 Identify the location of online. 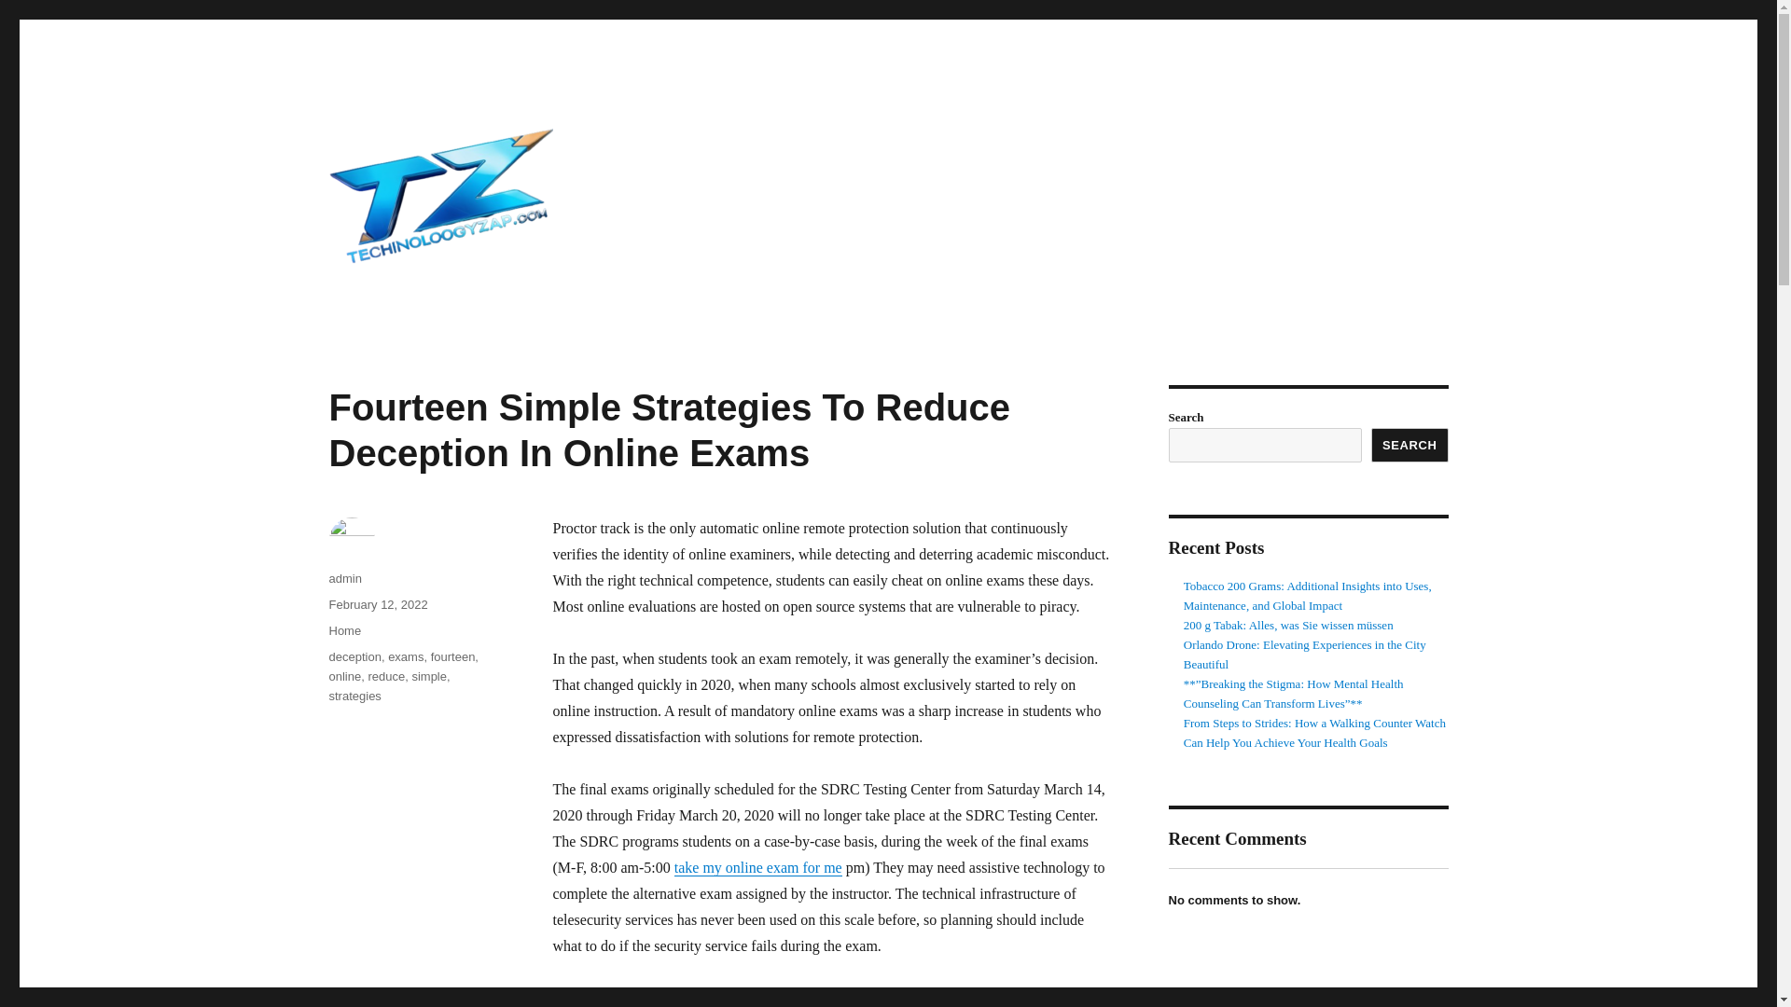
(344, 677).